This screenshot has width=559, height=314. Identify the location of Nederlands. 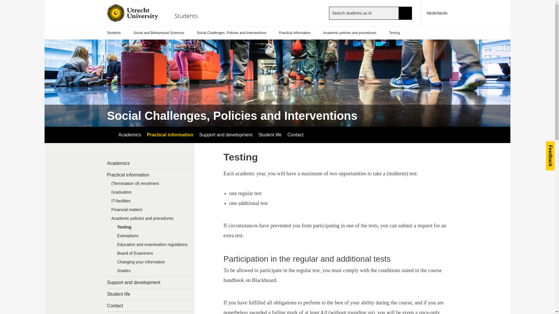
(434, 13).